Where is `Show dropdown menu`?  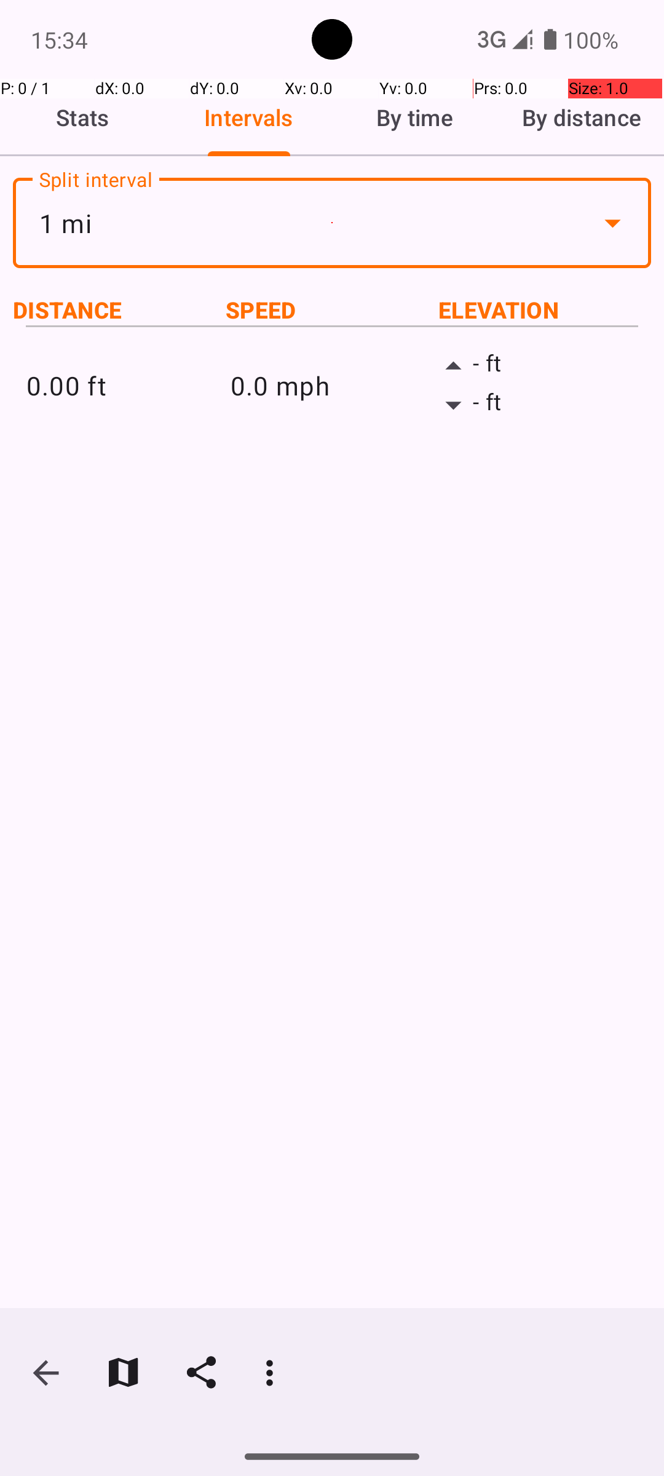 Show dropdown menu is located at coordinates (612, 223).